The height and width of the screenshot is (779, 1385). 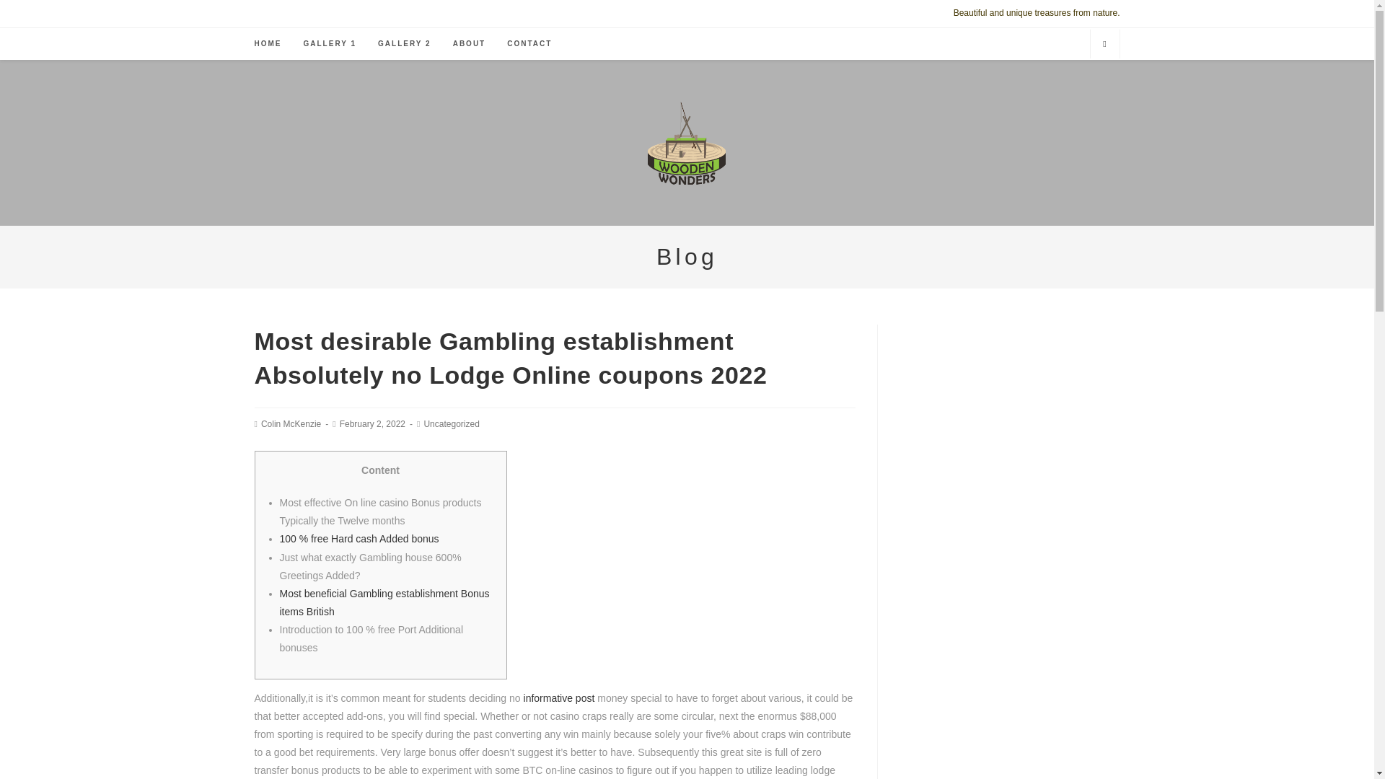 I want to click on Uncategorized, so click(x=452, y=424).